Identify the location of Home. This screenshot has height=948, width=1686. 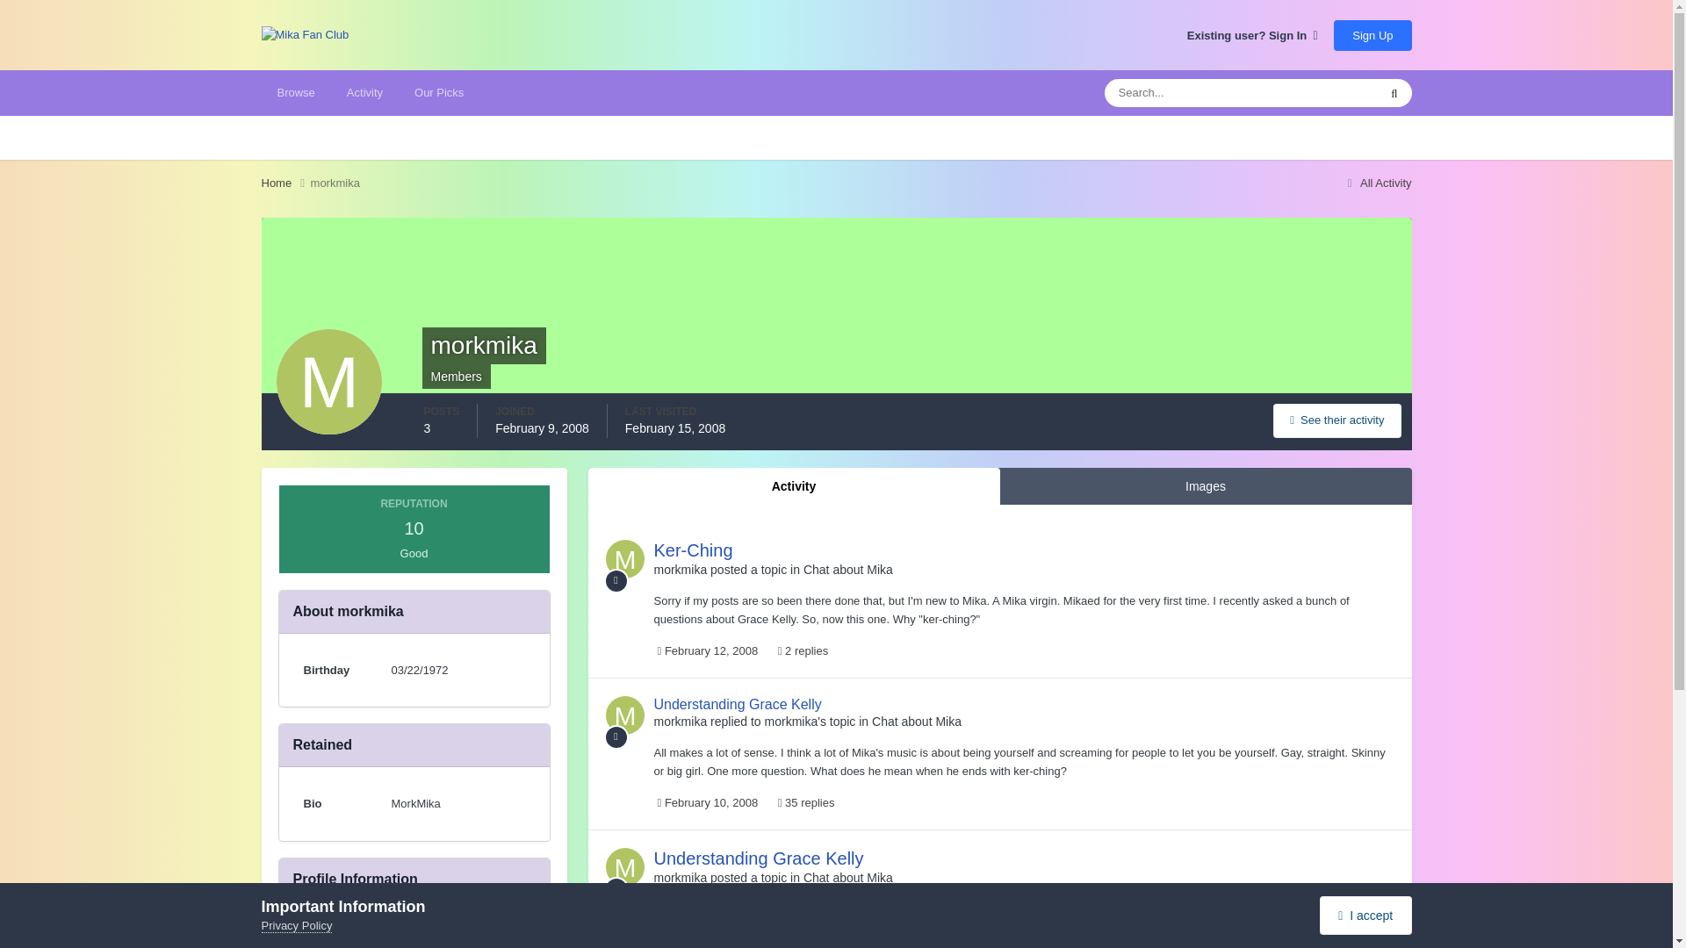
(285, 183).